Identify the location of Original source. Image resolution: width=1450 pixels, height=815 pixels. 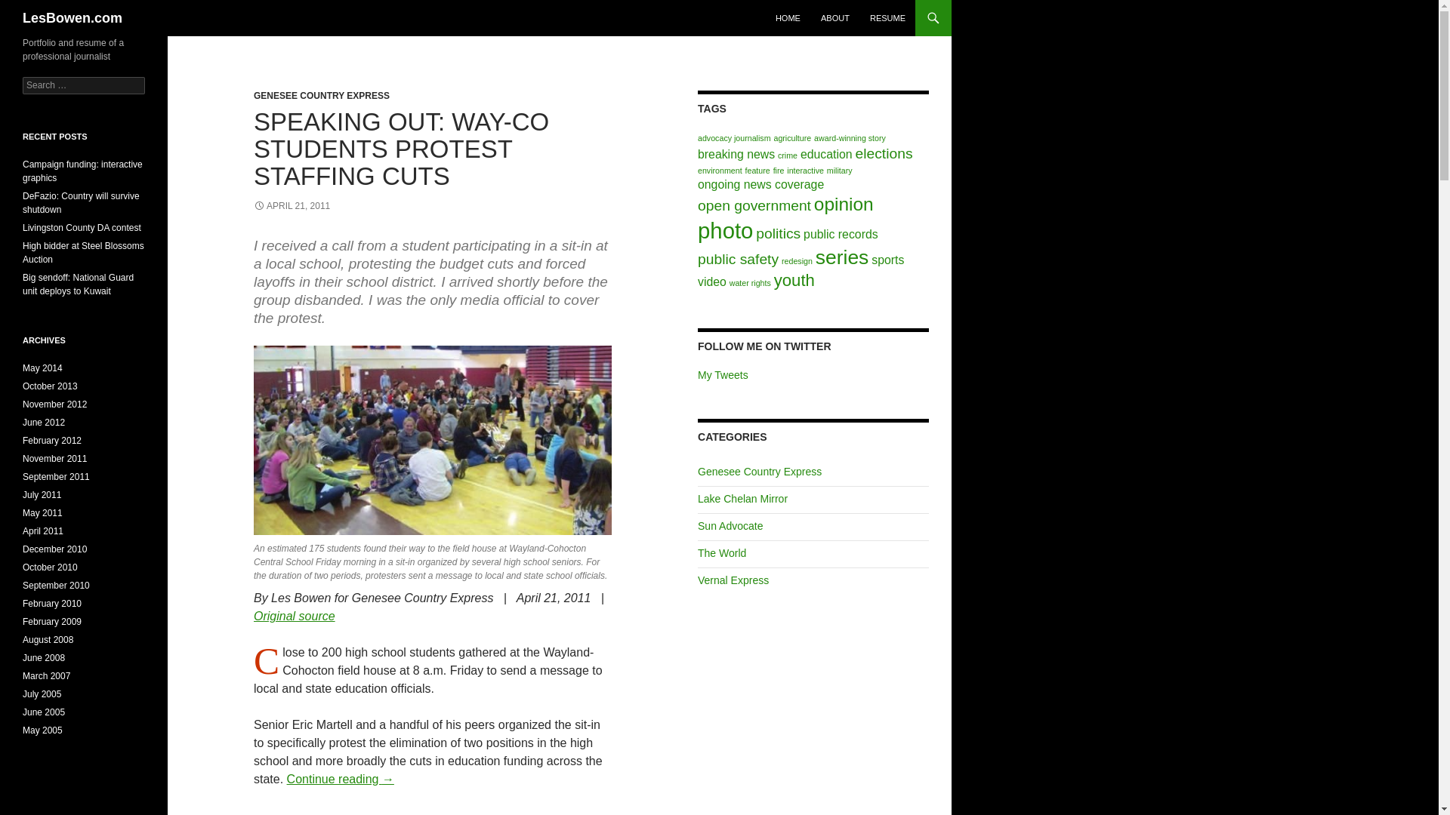
(295, 616).